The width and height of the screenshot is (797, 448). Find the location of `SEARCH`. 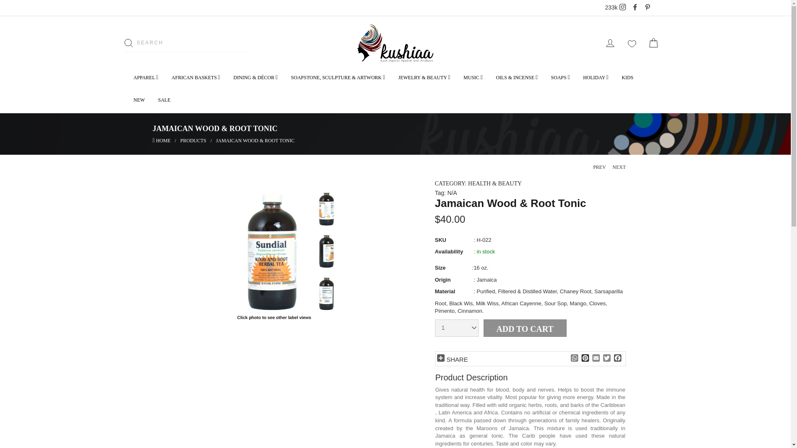

SEARCH is located at coordinates (617, 358).